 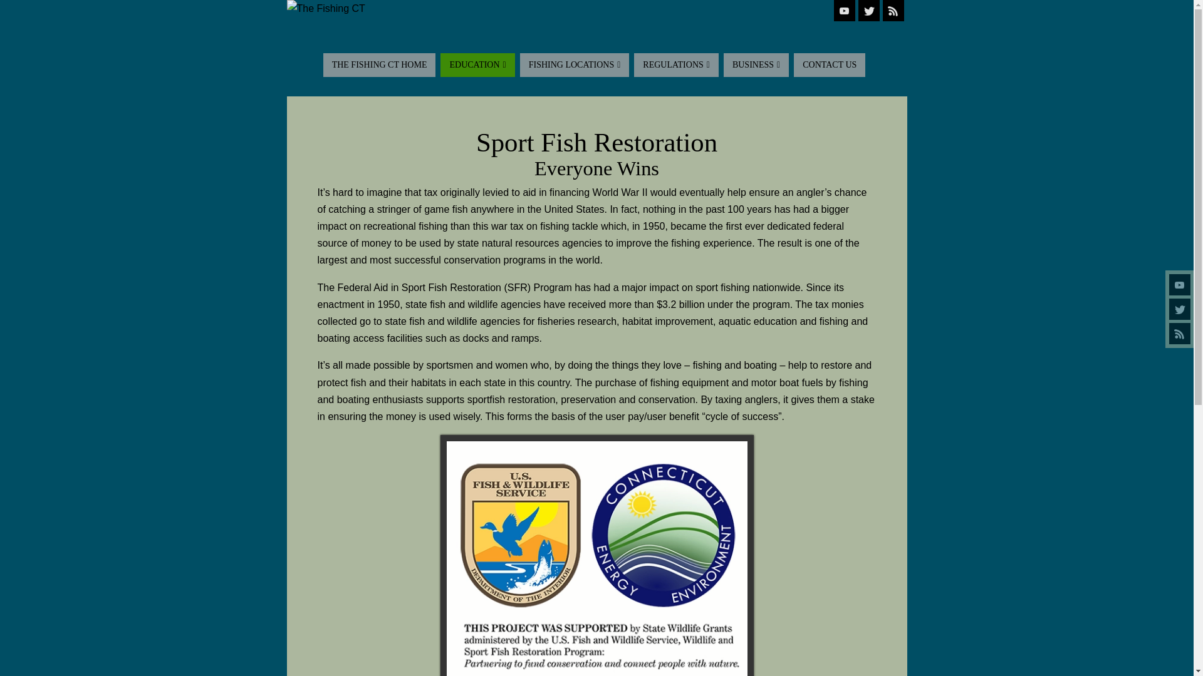 What do you see at coordinates (380, 65) in the screenshot?
I see `THE FISHING CT HOME` at bounding box center [380, 65].